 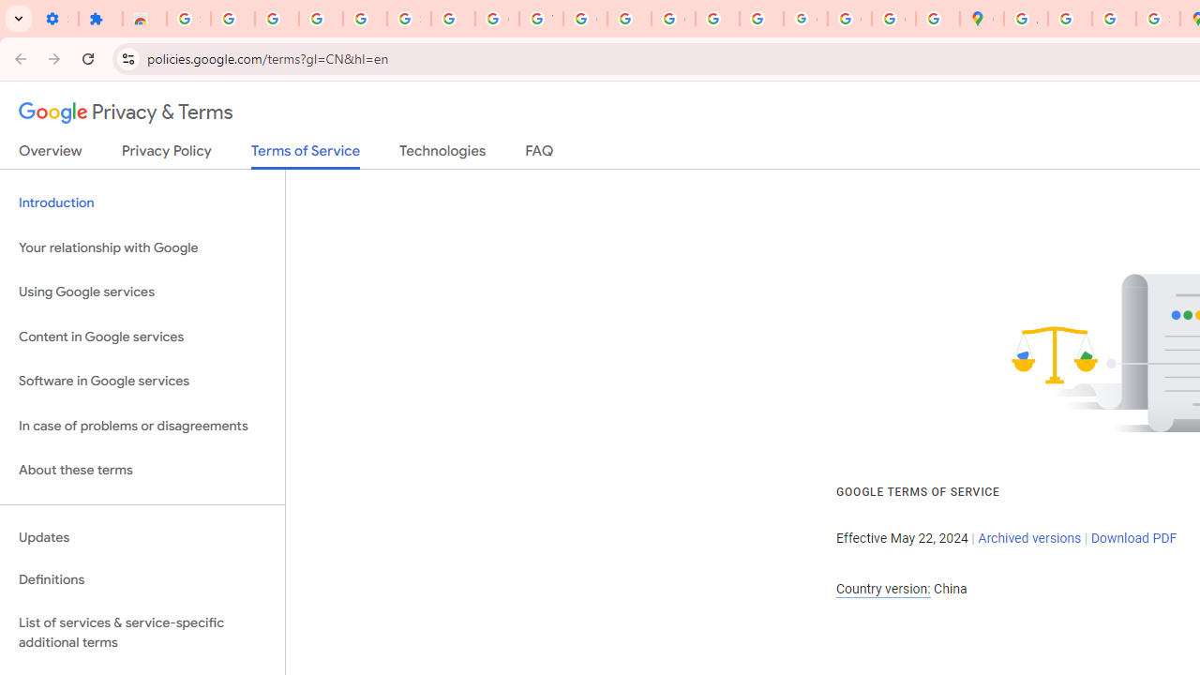 I want to click on About these terms, so click(x=142, y=471).